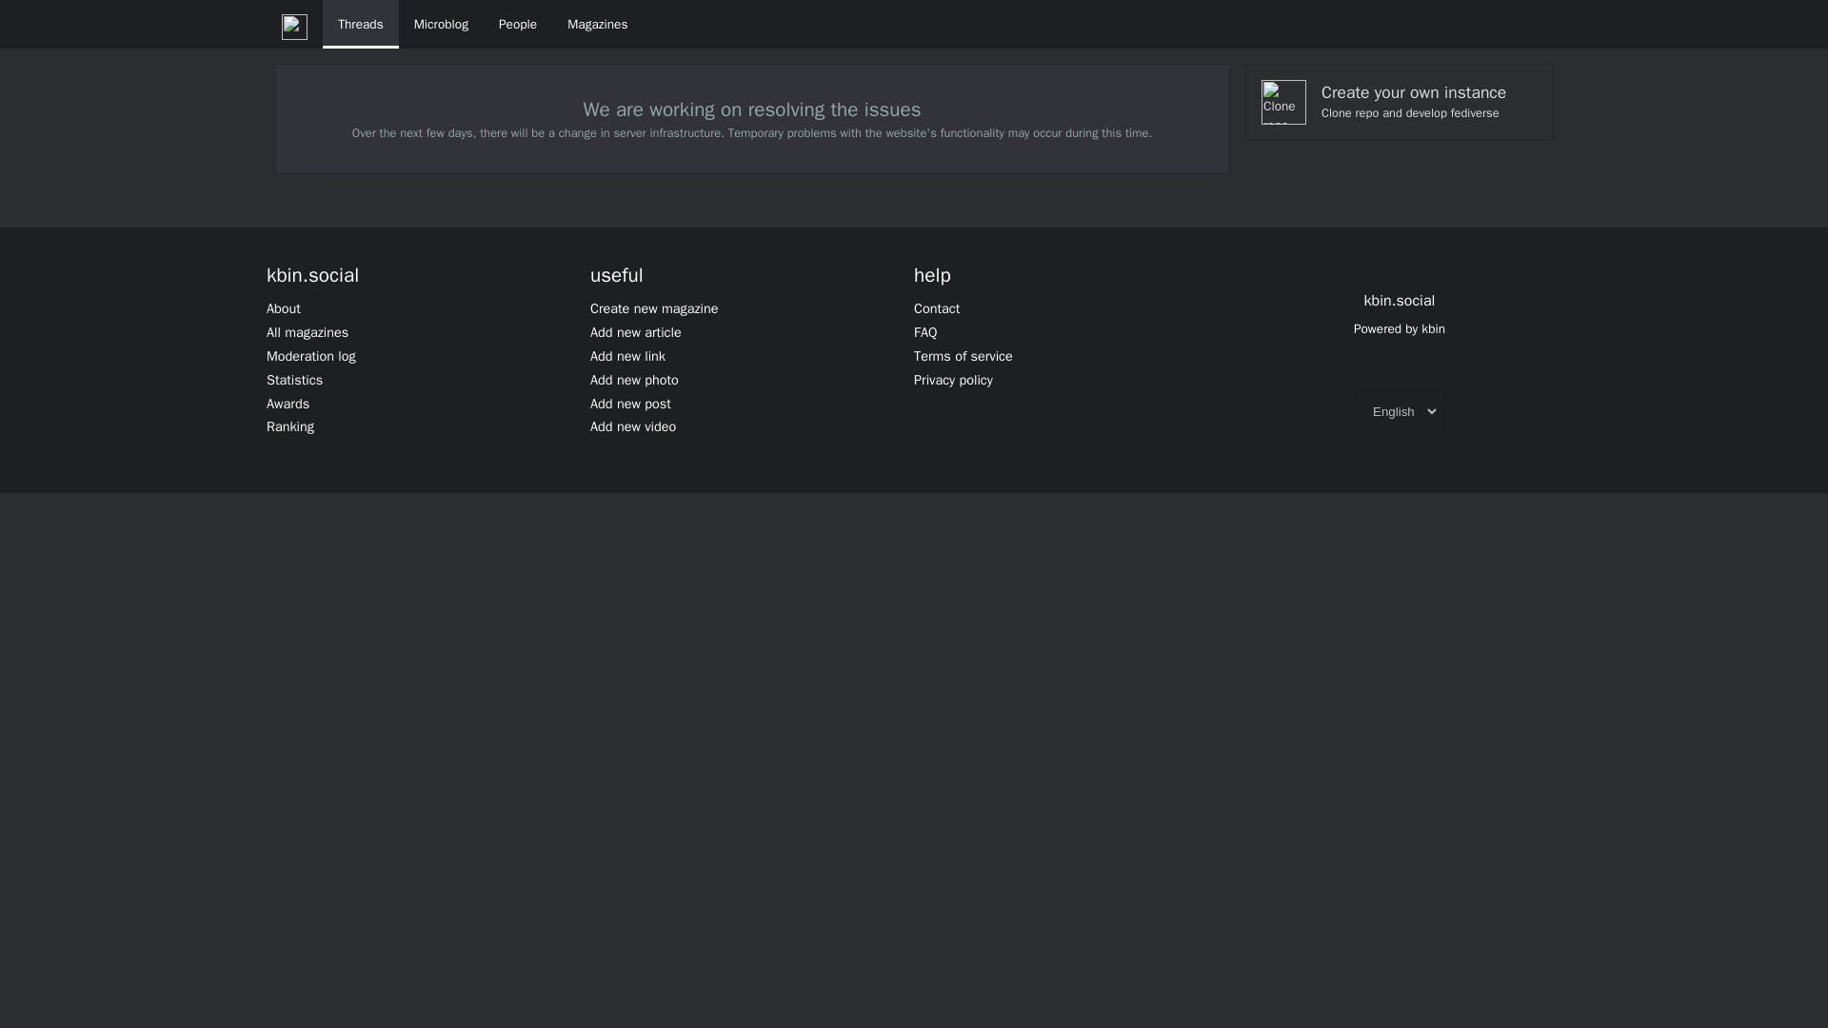  Describe the element at coordinates (627, 356) in the screenshot. I see `Add new link` at that location.